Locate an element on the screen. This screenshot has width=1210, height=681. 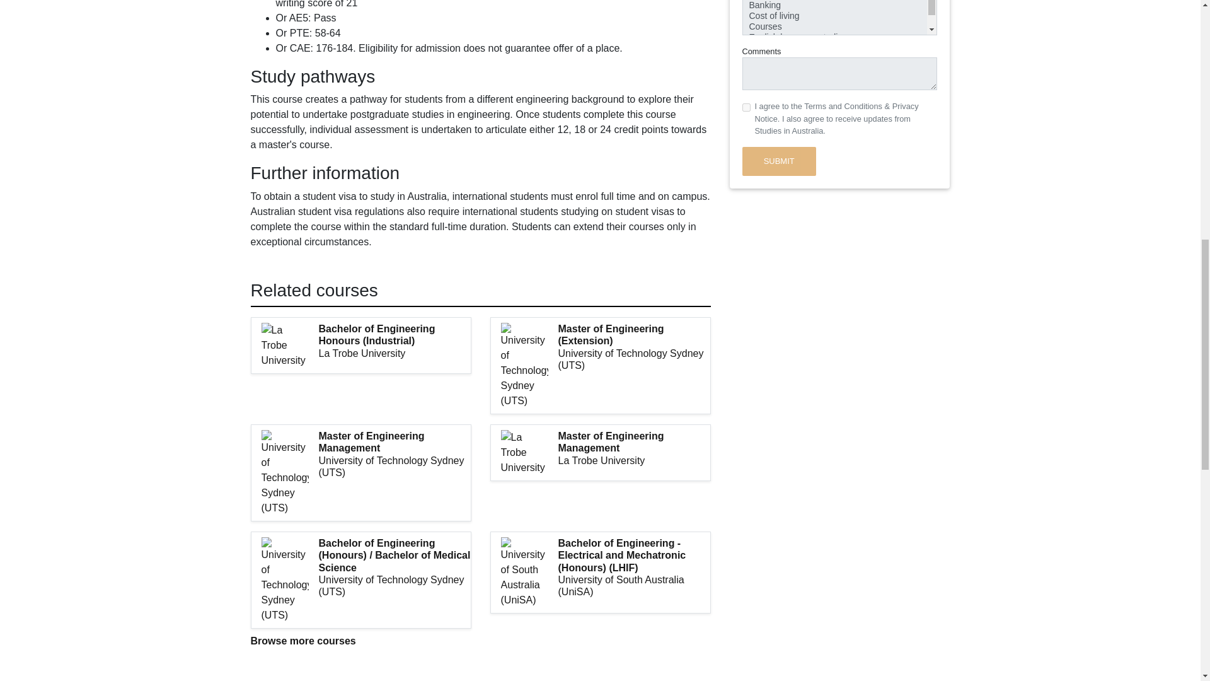
yes is located at coordinates (746, 107).